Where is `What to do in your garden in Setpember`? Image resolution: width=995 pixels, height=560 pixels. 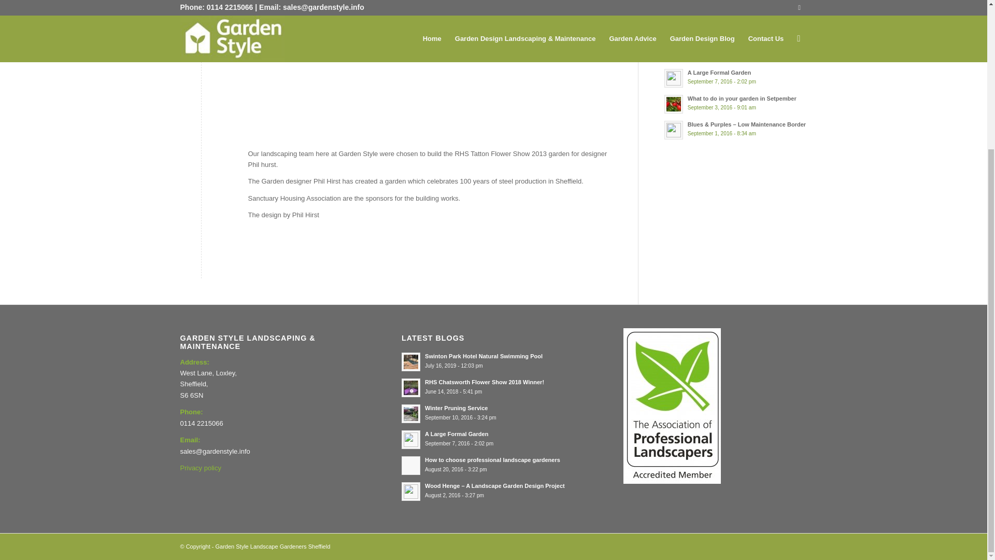 What to do in your garden in Setpember is located at coordinates (742, 98).